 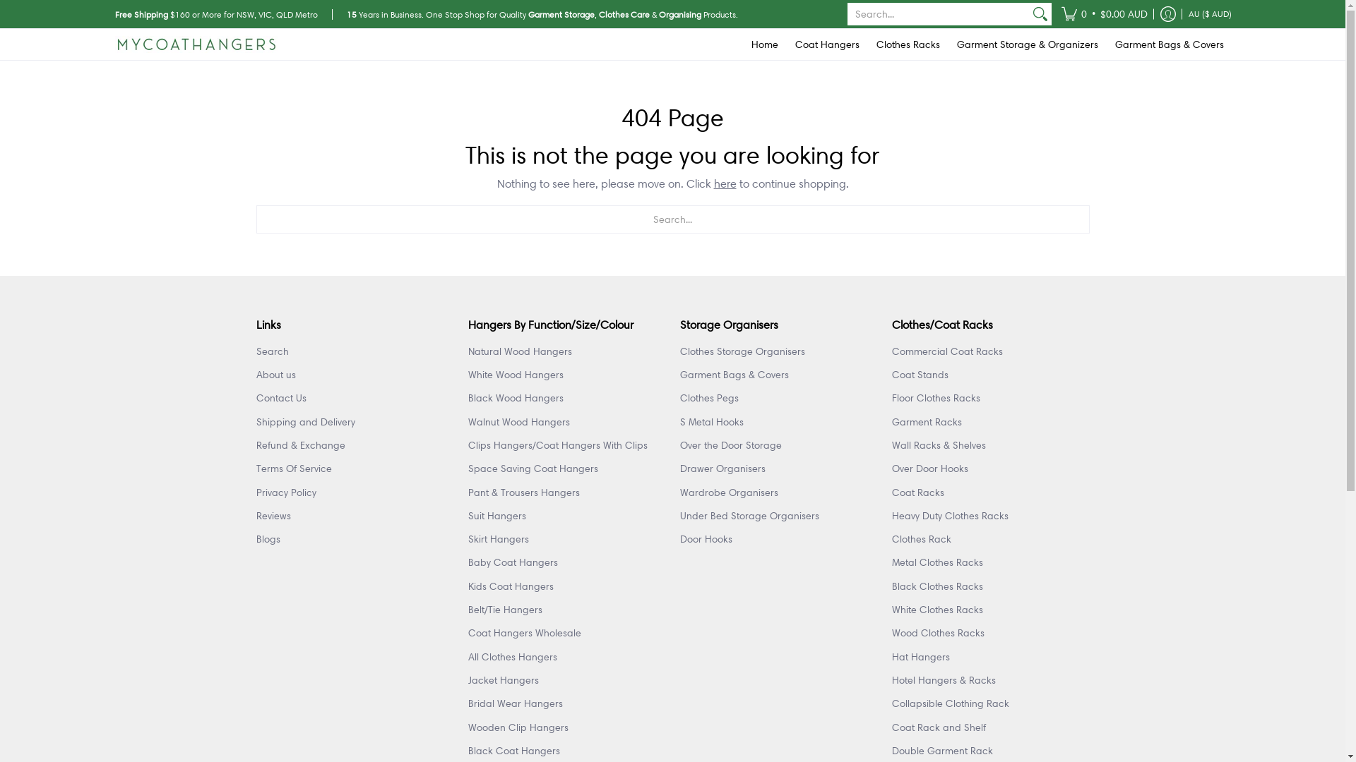 I want to click on Double Garment Rack, so click(x=942, y=751).